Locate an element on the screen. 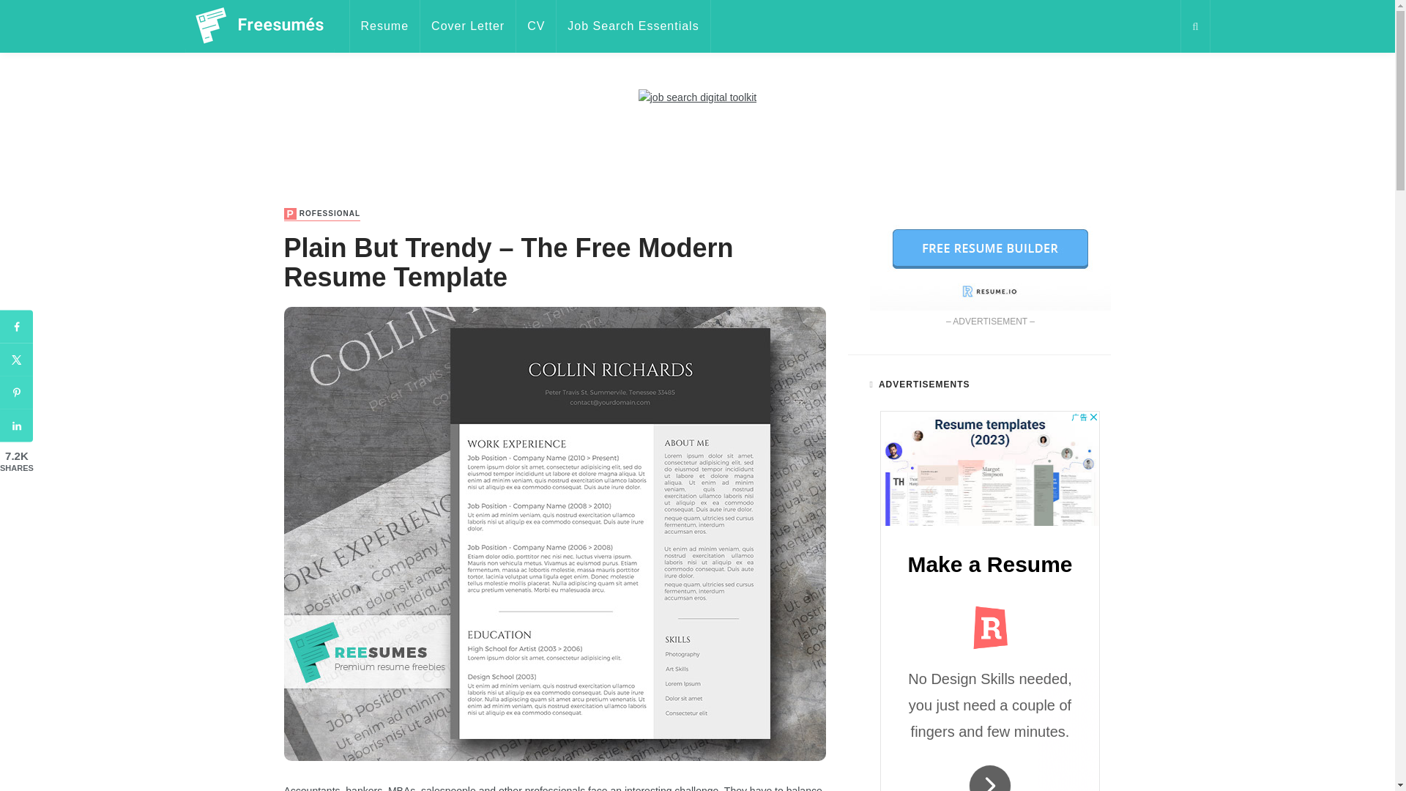 Image resolution: width=1406 pixels, height=791 pixels. Advertisement is located at coordinates (696, 139).